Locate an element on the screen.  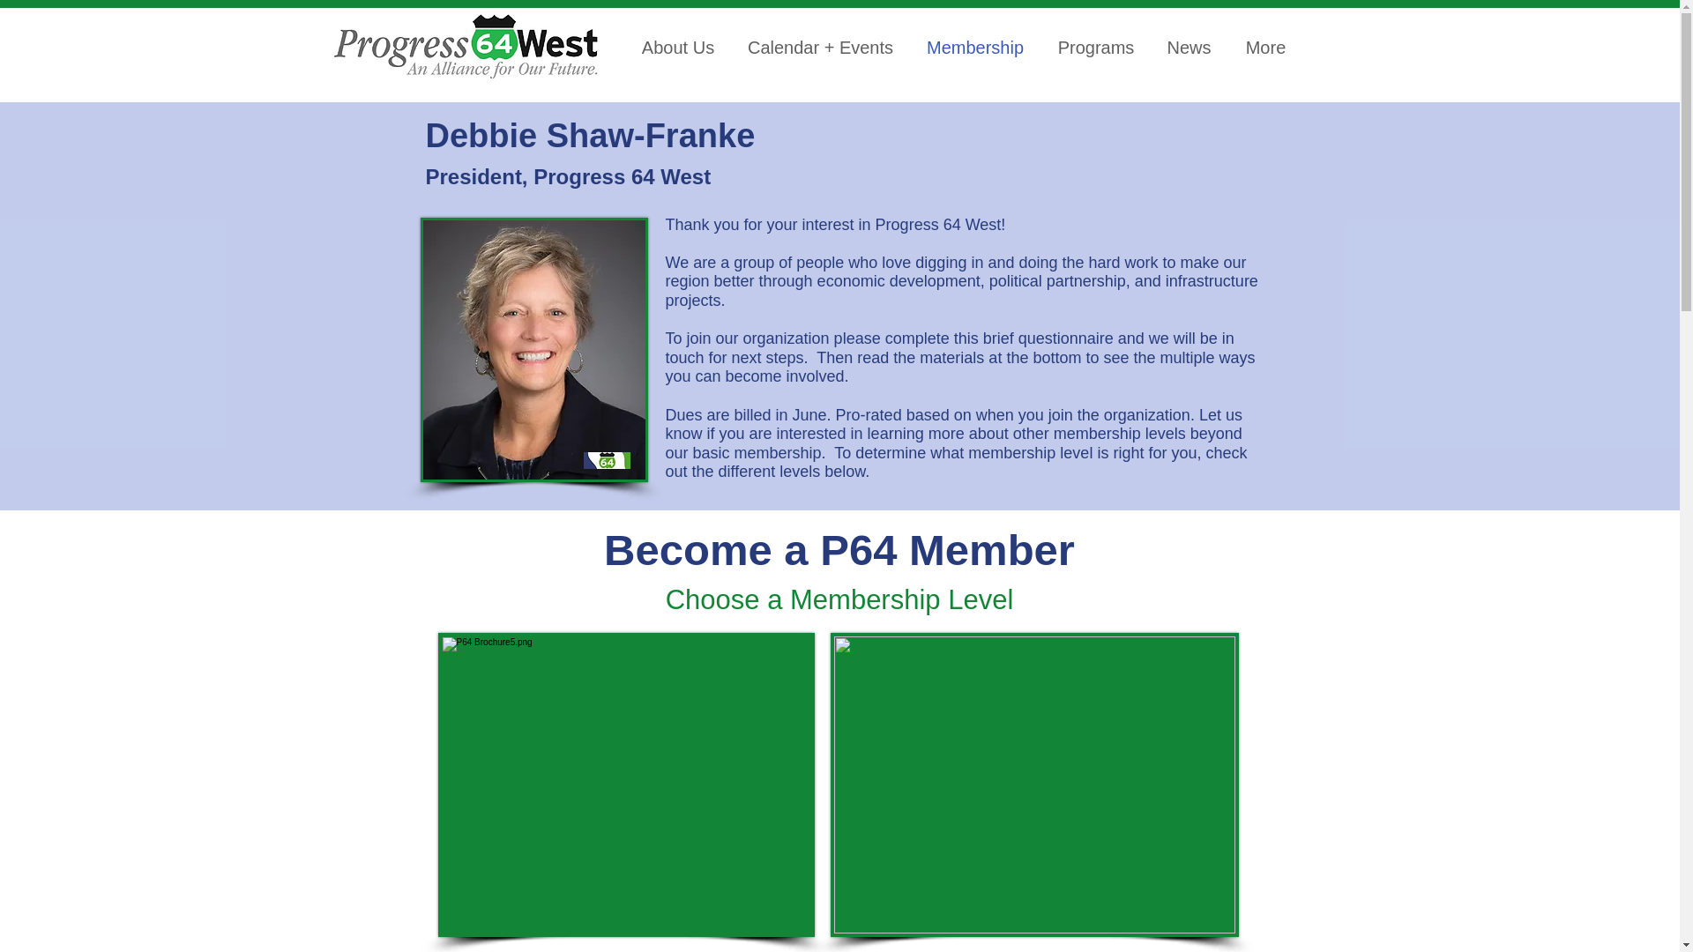
Programs is located at coordinates (1097, 46).